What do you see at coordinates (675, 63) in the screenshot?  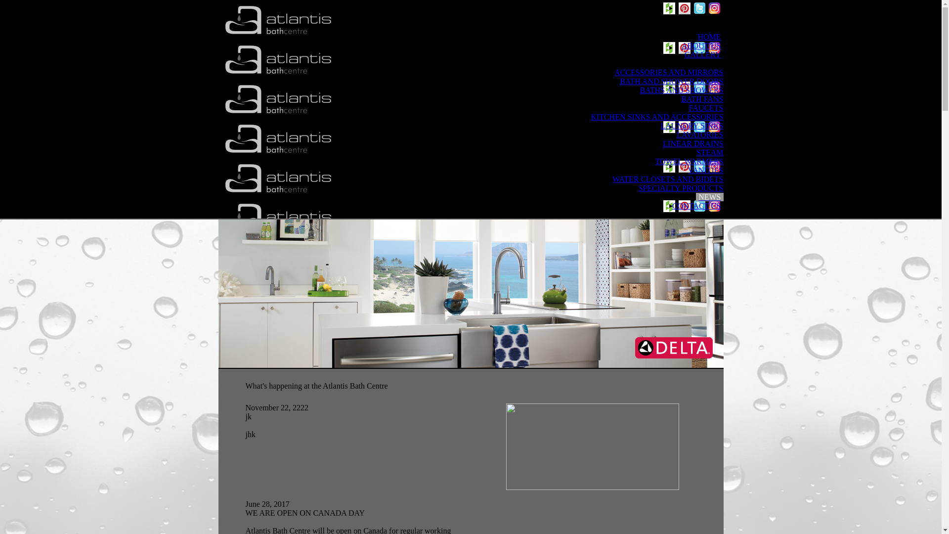 I see `PRODUCTS & SUPPLIERS` at bounding box center [675, 63].